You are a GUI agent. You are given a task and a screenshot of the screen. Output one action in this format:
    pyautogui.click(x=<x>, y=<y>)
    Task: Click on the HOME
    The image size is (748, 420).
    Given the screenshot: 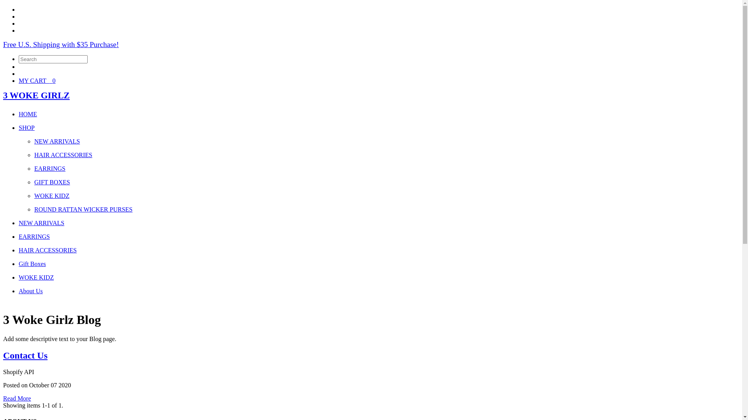 What is the action you would take?
    pyautogui.click(x=28, y=114)
    